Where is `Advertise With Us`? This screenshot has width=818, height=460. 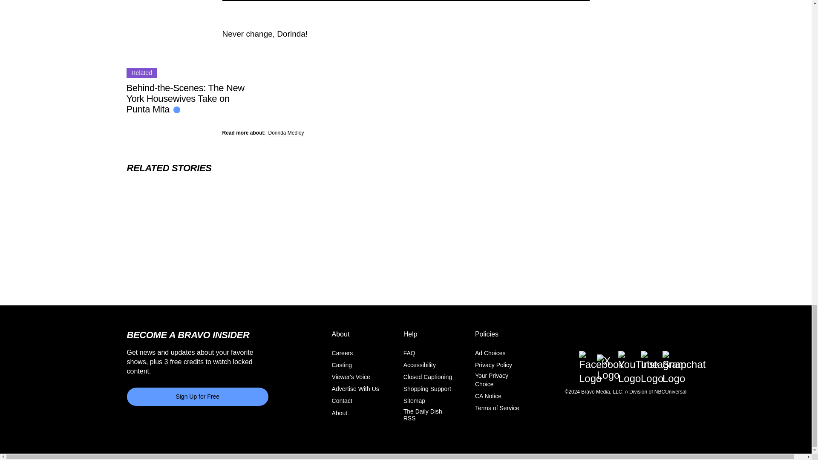 Advertise With Us is located at coordinates (355, 389).